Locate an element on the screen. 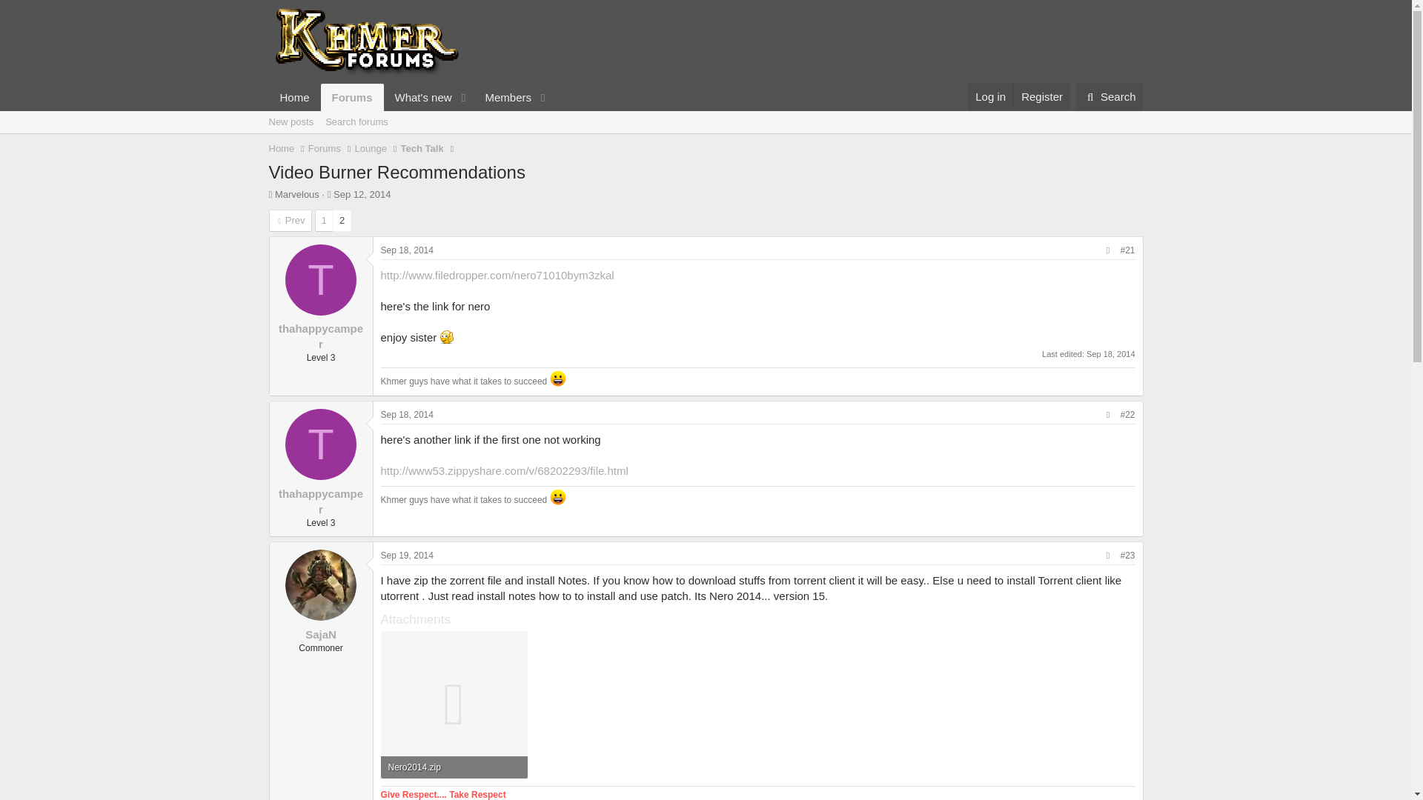 This screenshot has width=1423, height=800. Big Grin    :D is located at coordinates (557, 378).